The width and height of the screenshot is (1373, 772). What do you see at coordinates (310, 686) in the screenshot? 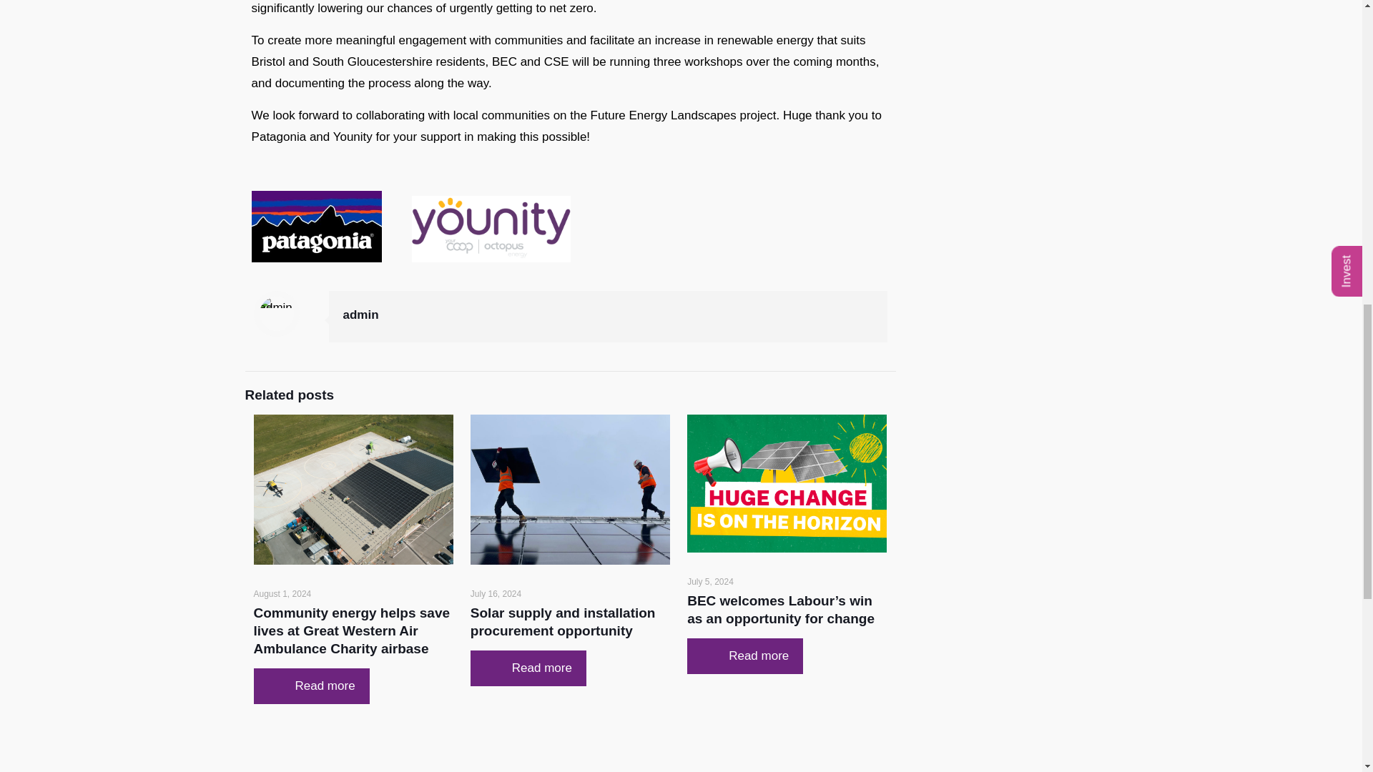
I see `Read more` at bounding box center [310, 686].